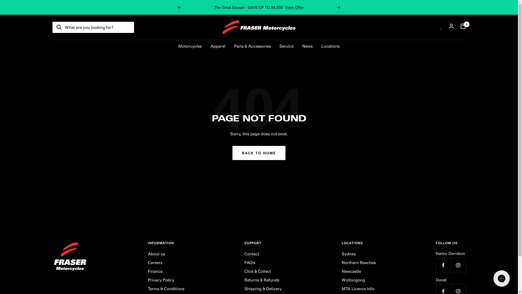 Image resolution: width=522 pixels, height=294 pixels. I want to click on Fraser Motorcycles, so click(259, 27).